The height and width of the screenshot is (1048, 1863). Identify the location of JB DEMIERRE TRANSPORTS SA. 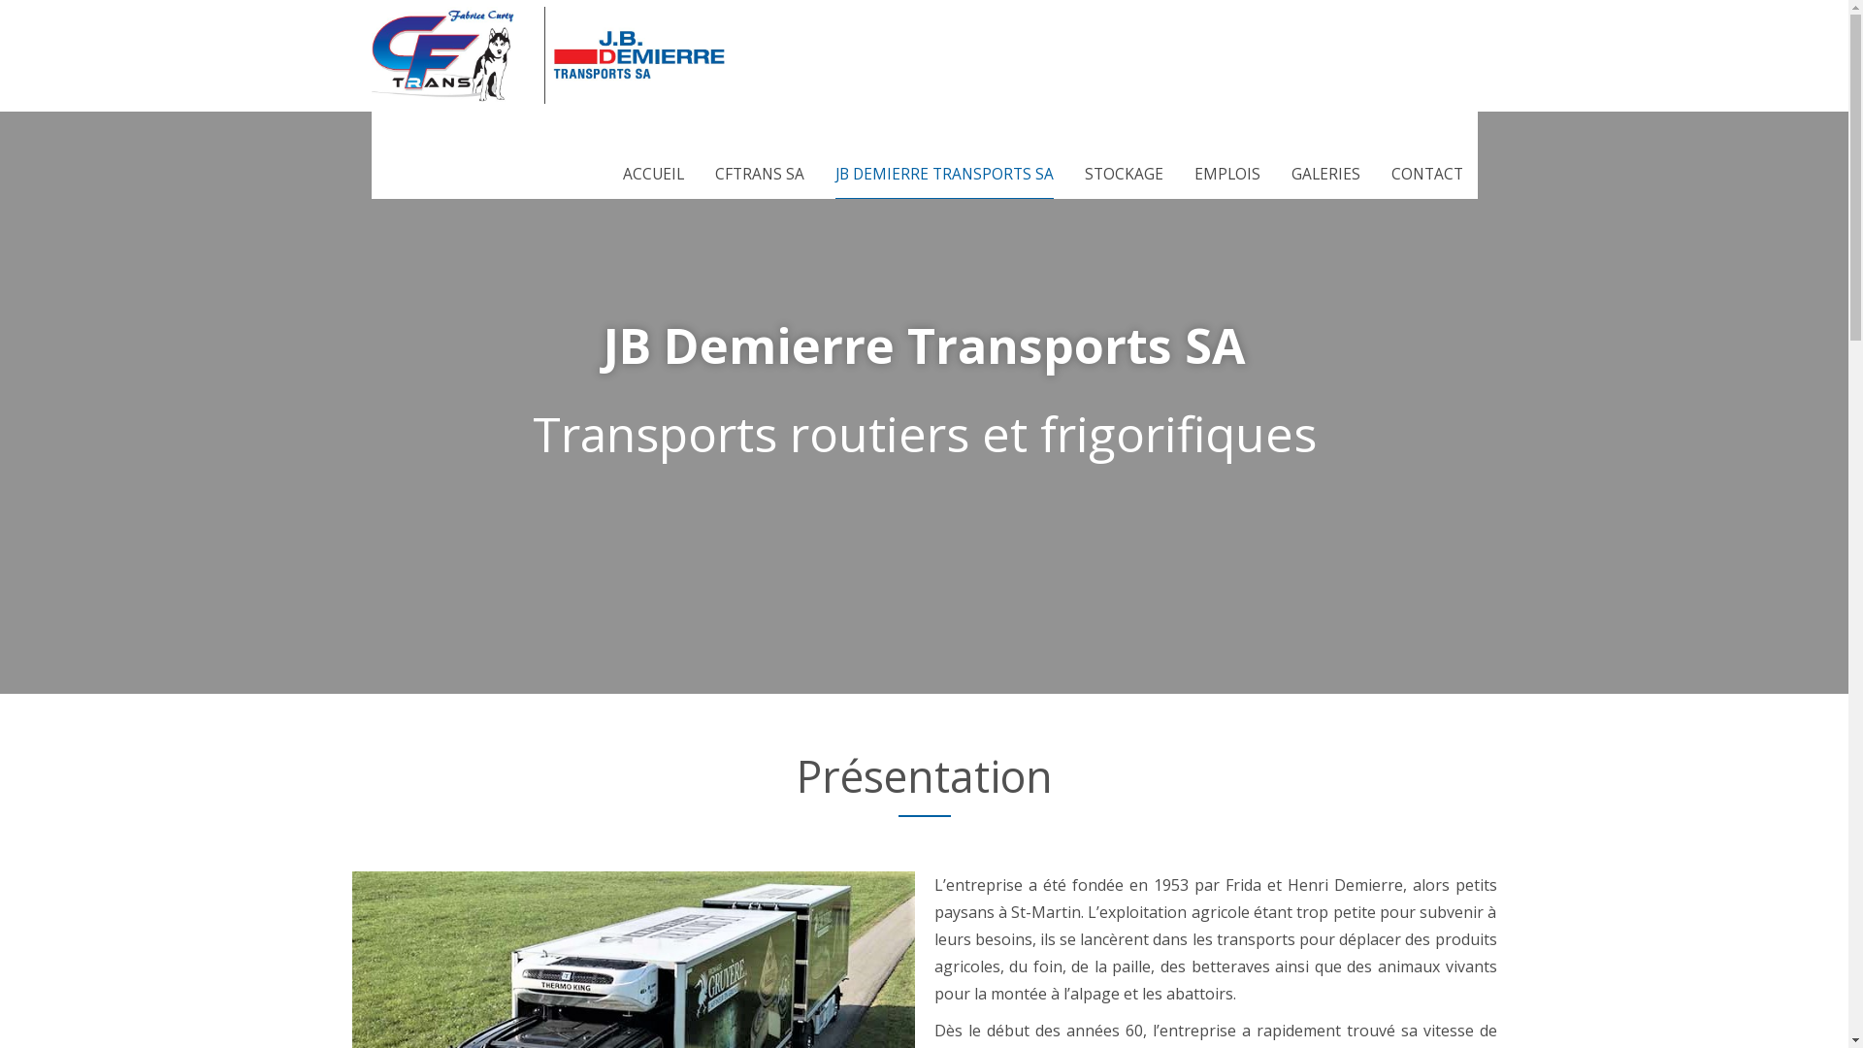
(943, 175).